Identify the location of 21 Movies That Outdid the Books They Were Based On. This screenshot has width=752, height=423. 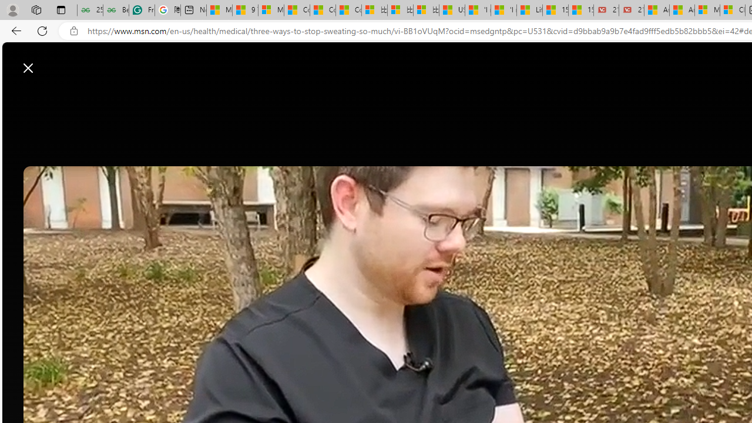
(631, 11).